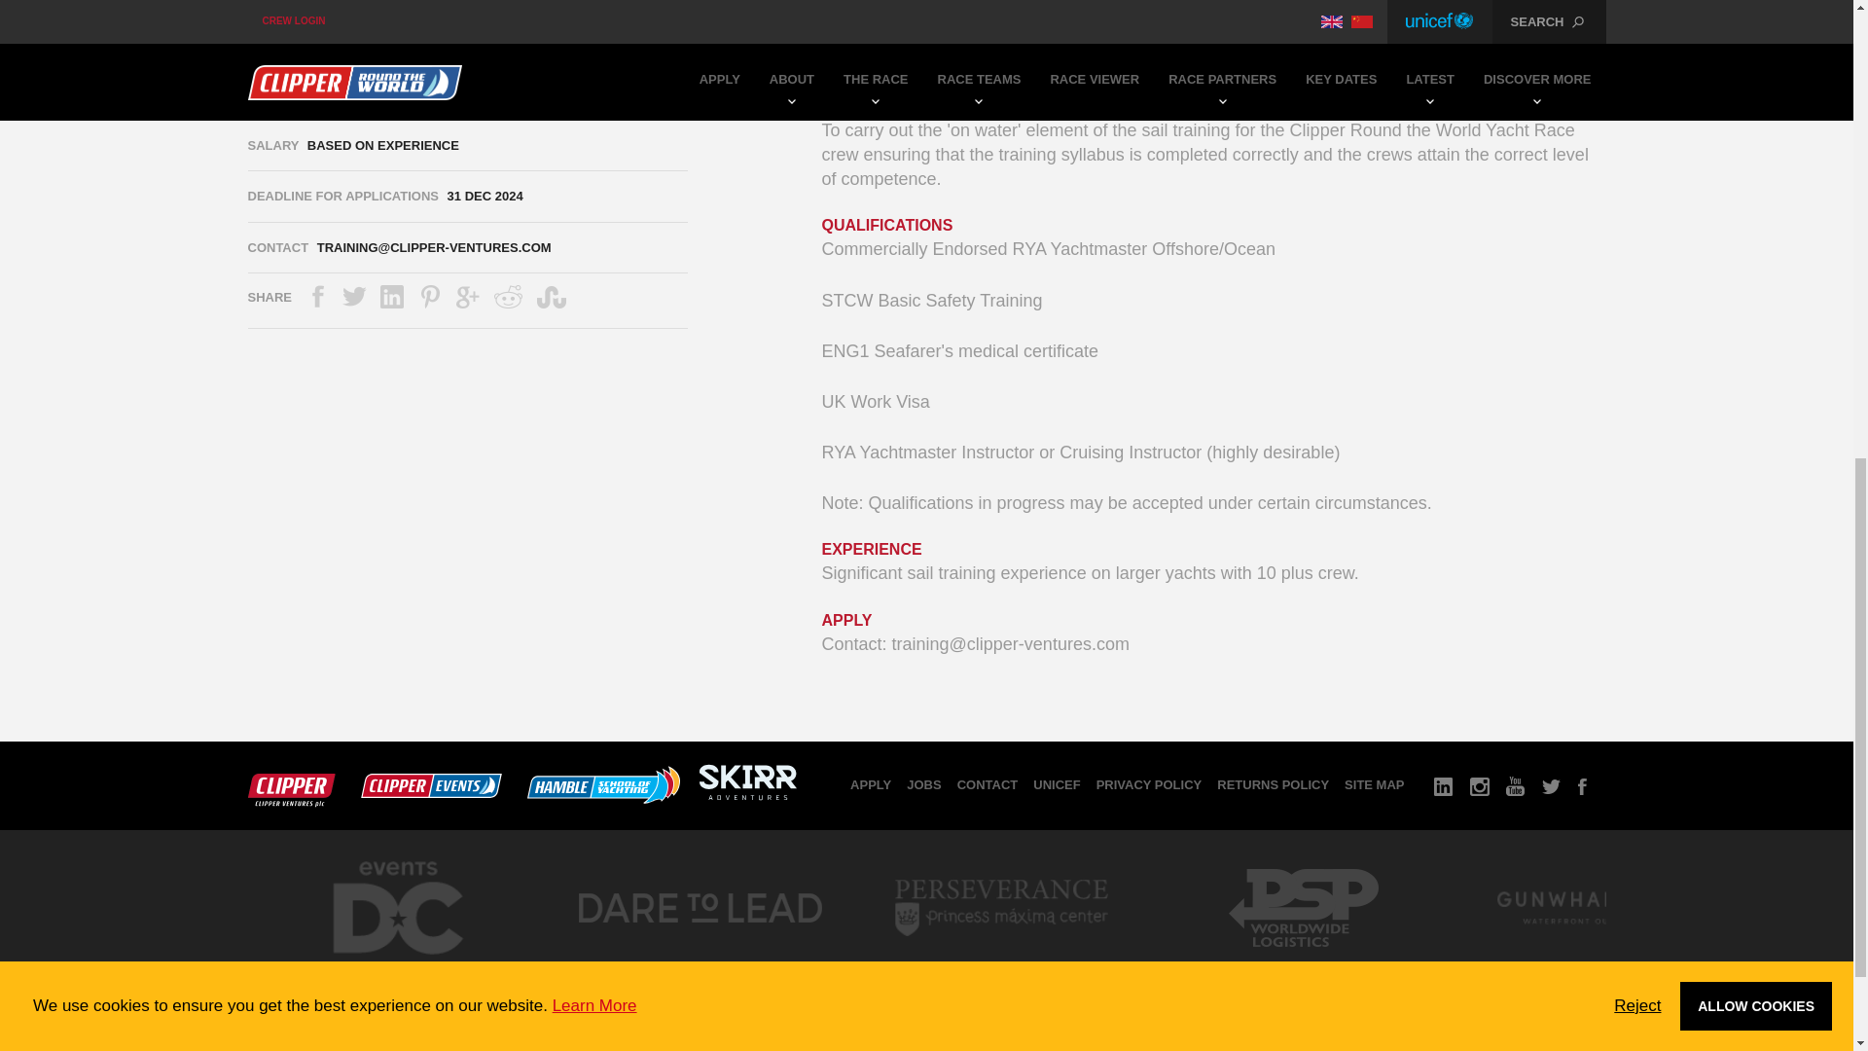  Describe the element at coordinates (430, 296) in the screenshot. I see `Share on Pinterest` at that location.